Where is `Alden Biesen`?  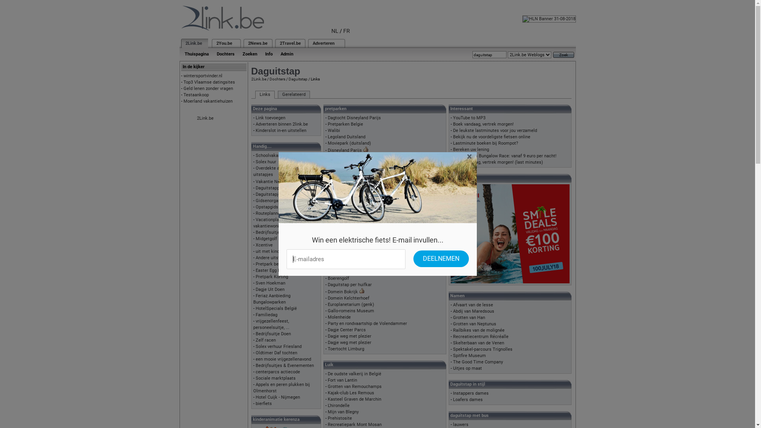
Alden Biesen is located at coordinates (340, 272).